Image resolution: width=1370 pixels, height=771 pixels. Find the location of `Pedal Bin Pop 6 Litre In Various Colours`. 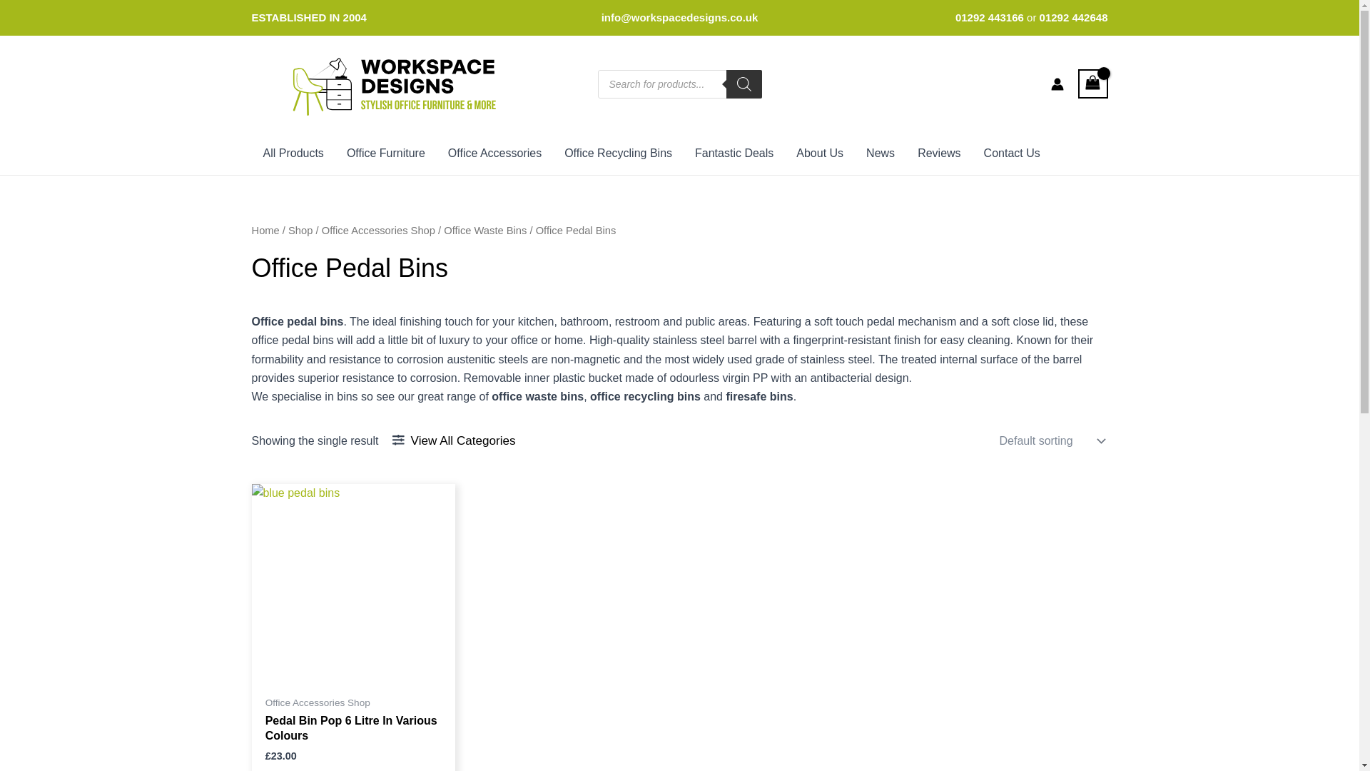

Pedal Bin Pop 6 Litre In Various Colours is located at coordinates (353, 731).